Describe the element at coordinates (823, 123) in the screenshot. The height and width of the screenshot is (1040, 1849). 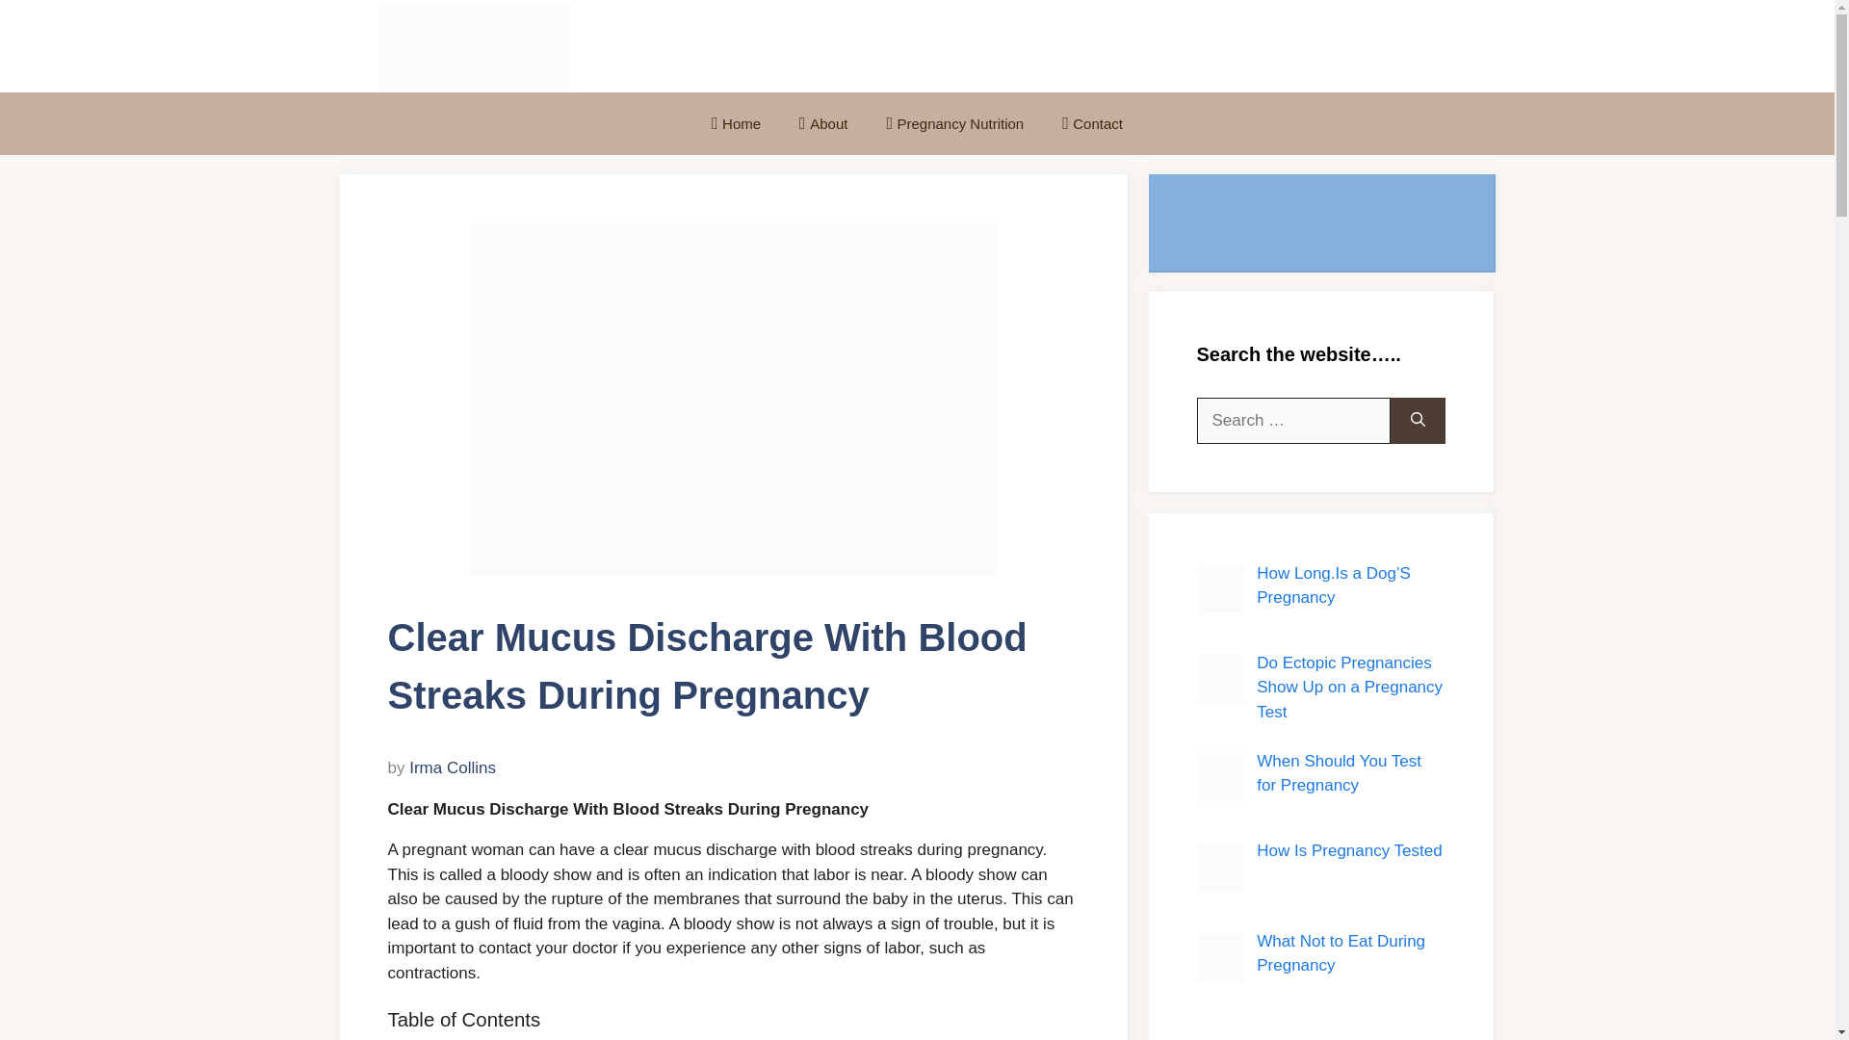
I see `About` at that location.